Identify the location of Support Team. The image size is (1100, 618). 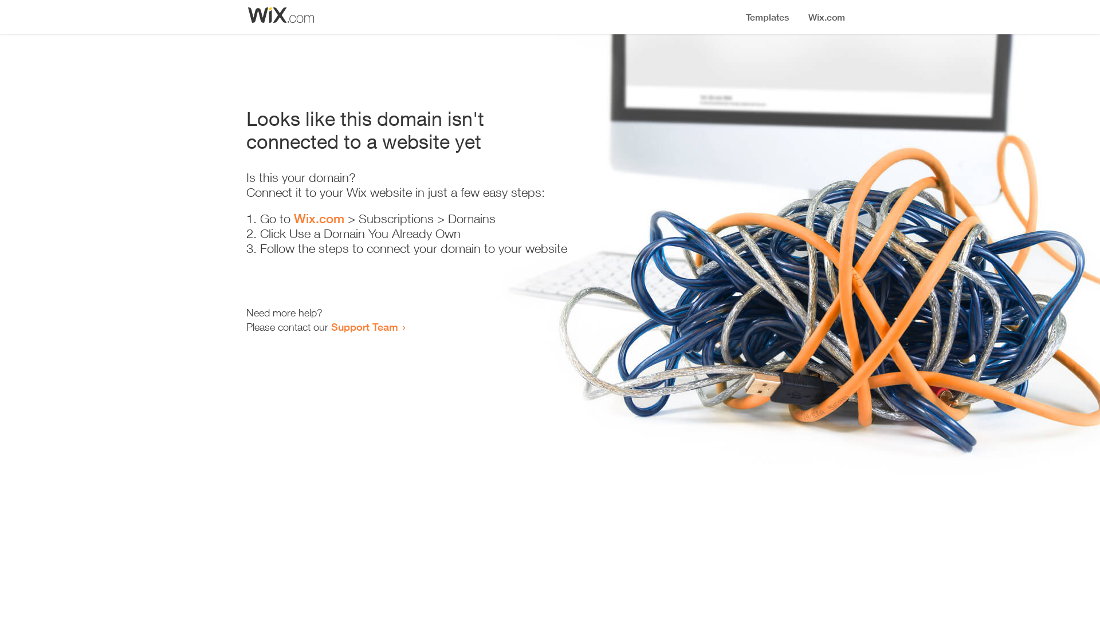
(364, 327).